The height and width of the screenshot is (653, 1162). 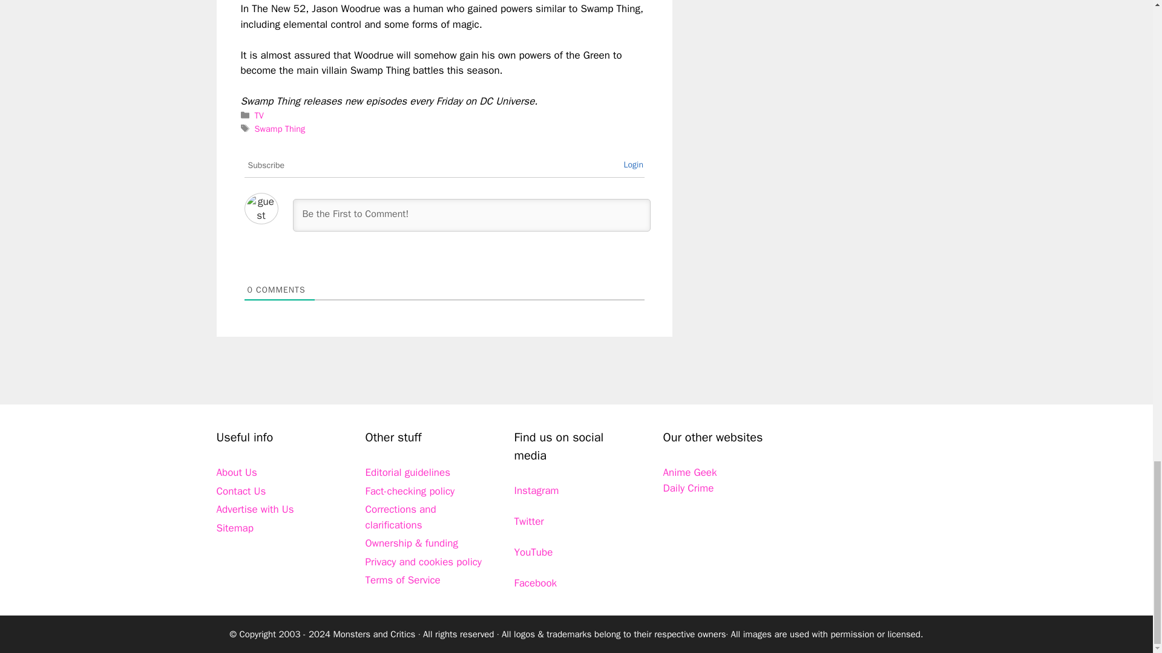 What do you see at coordinates (408, 472) in the screenshot?
I see `Editorial guidelines` at bounding box center [408, 472].